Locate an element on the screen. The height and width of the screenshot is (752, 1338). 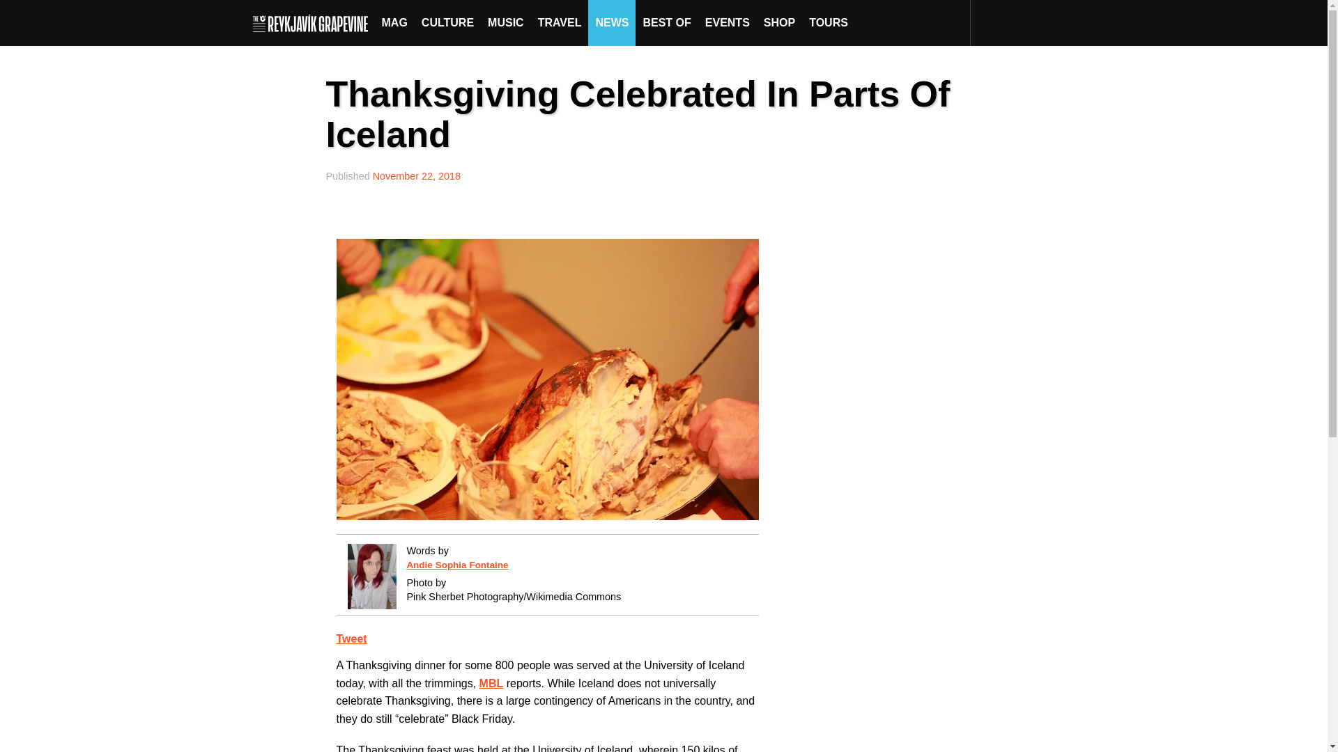
MBL is located at coordinates (491, 684).